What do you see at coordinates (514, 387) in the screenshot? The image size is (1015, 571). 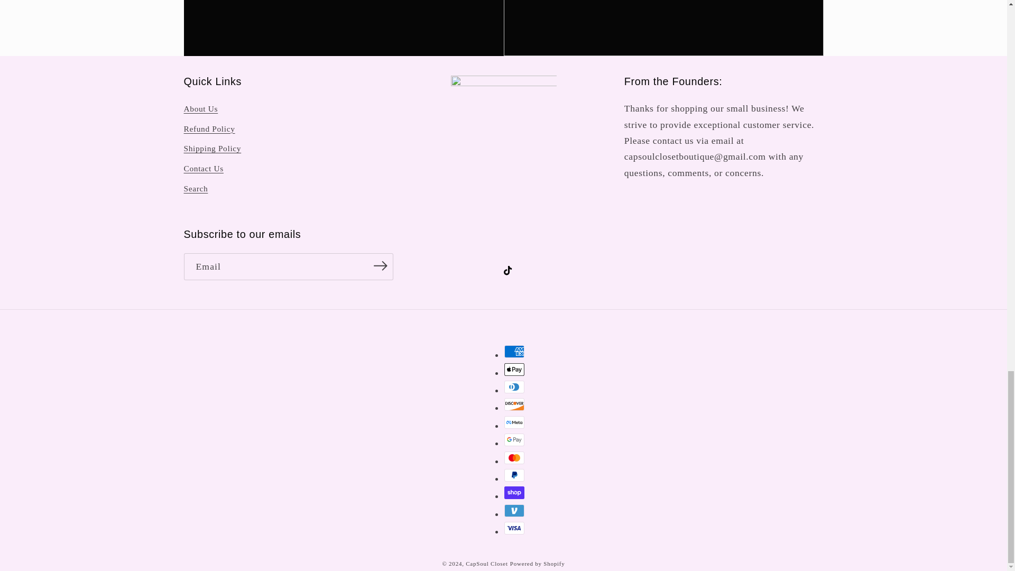 I see `Diners Club` at bounding box center [514, 387].